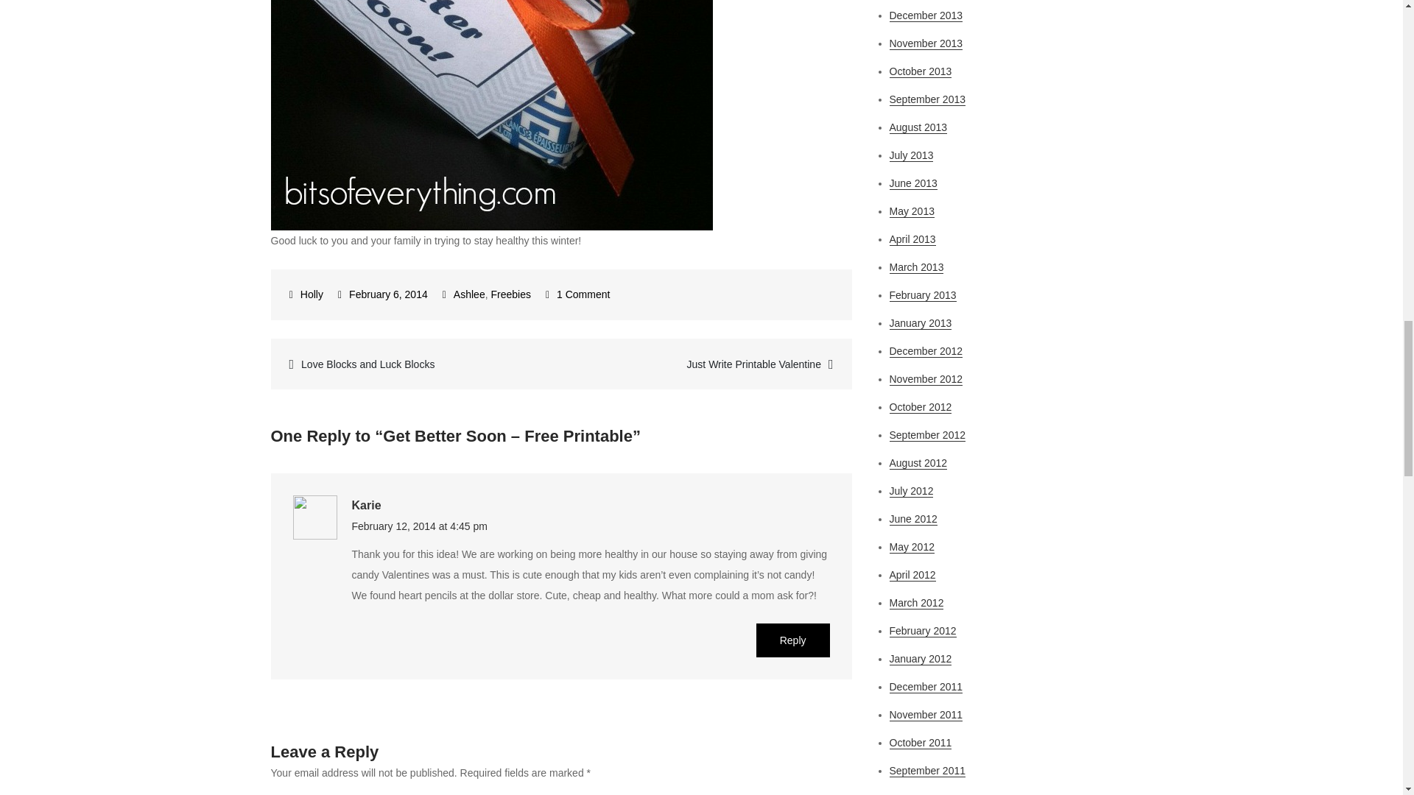  I want to click on Love Blocks and Luck Blocks, so click(415, 364).